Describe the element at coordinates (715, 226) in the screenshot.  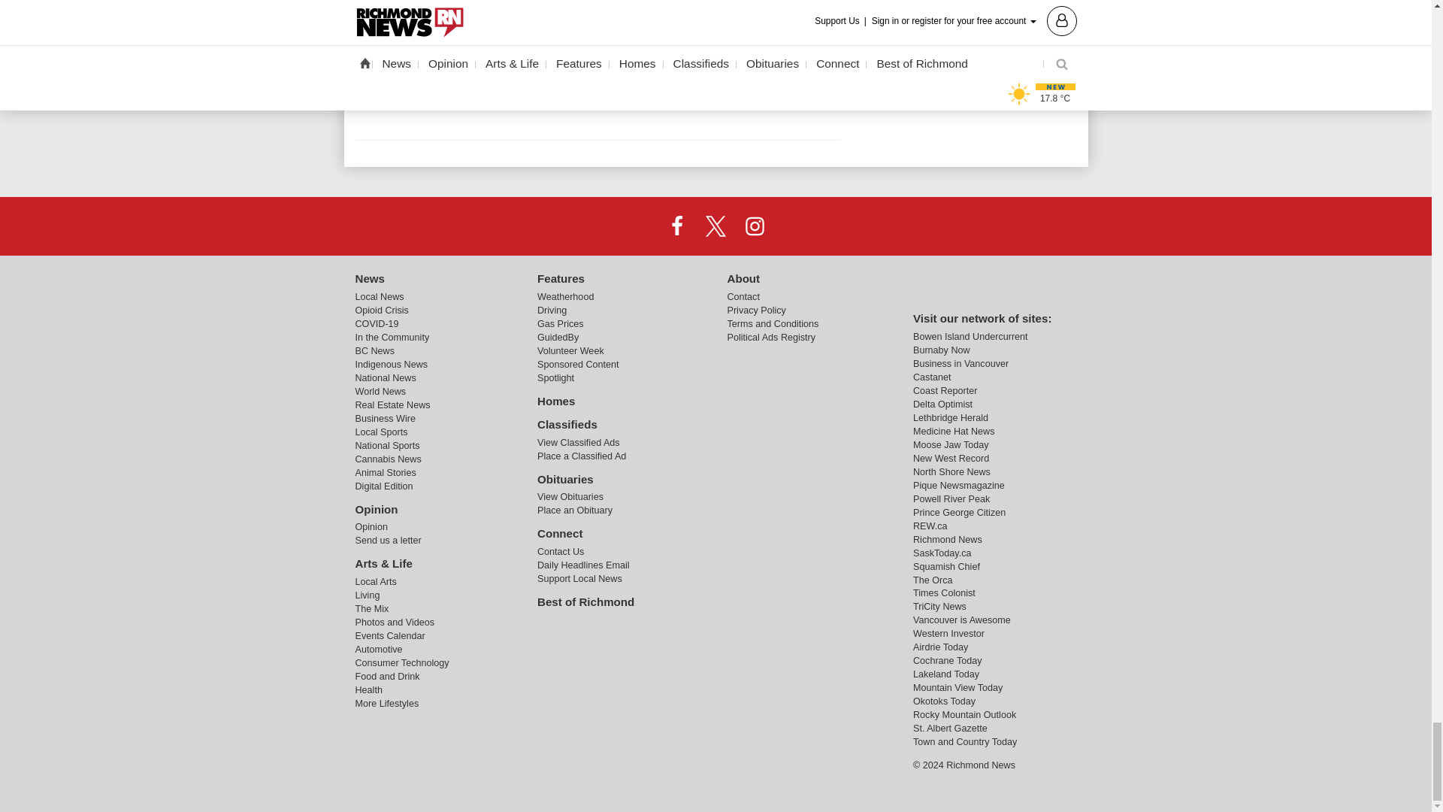
I see `X` at that location.